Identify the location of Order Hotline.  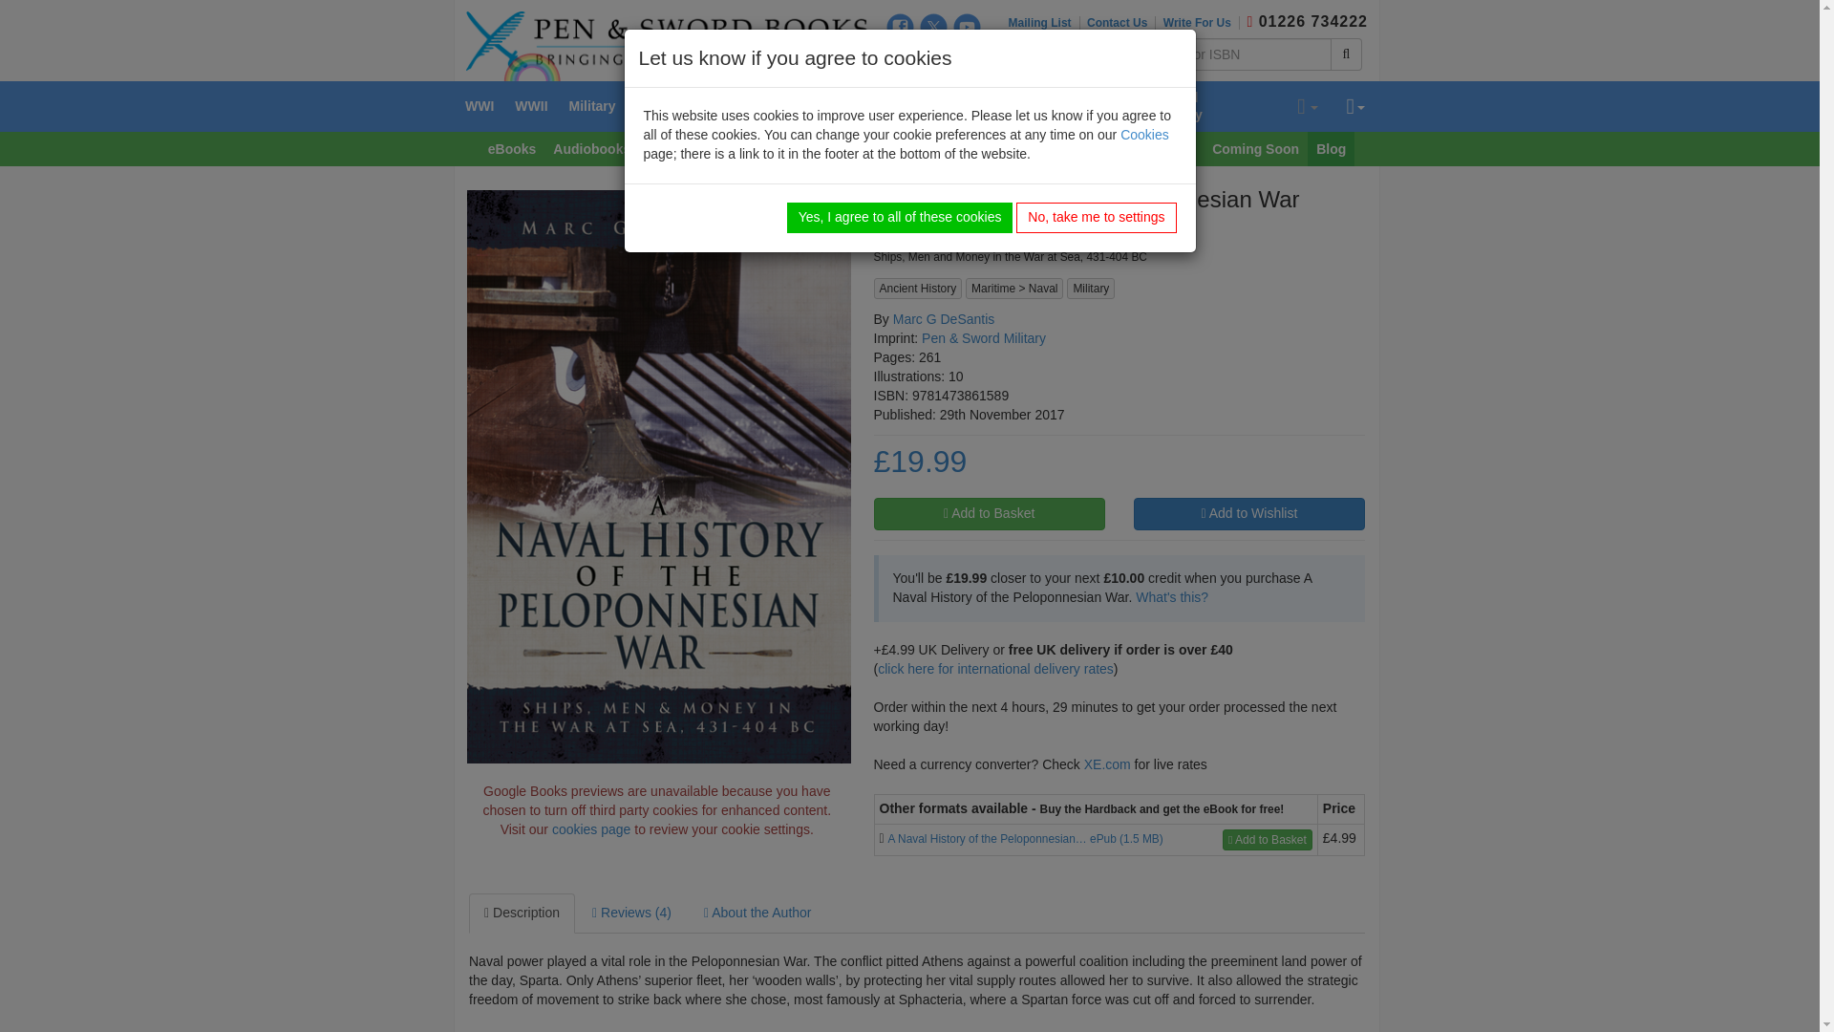
(1249, 22).